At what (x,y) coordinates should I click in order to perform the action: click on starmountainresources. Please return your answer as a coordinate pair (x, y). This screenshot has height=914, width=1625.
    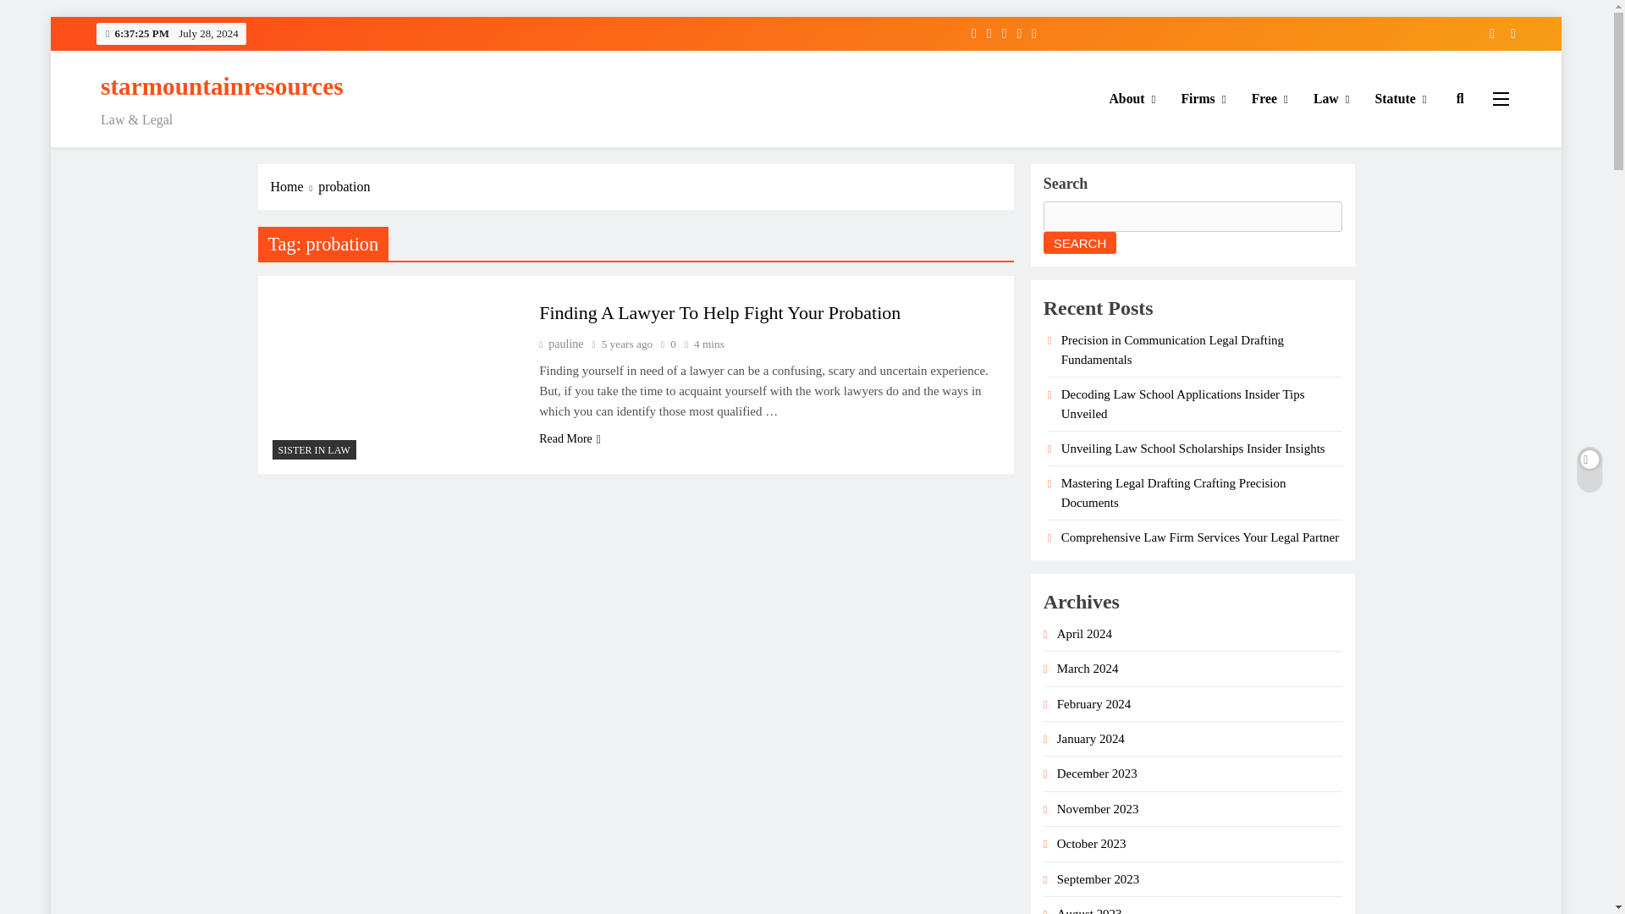
    Looking at the image, I should click on (222, 86).